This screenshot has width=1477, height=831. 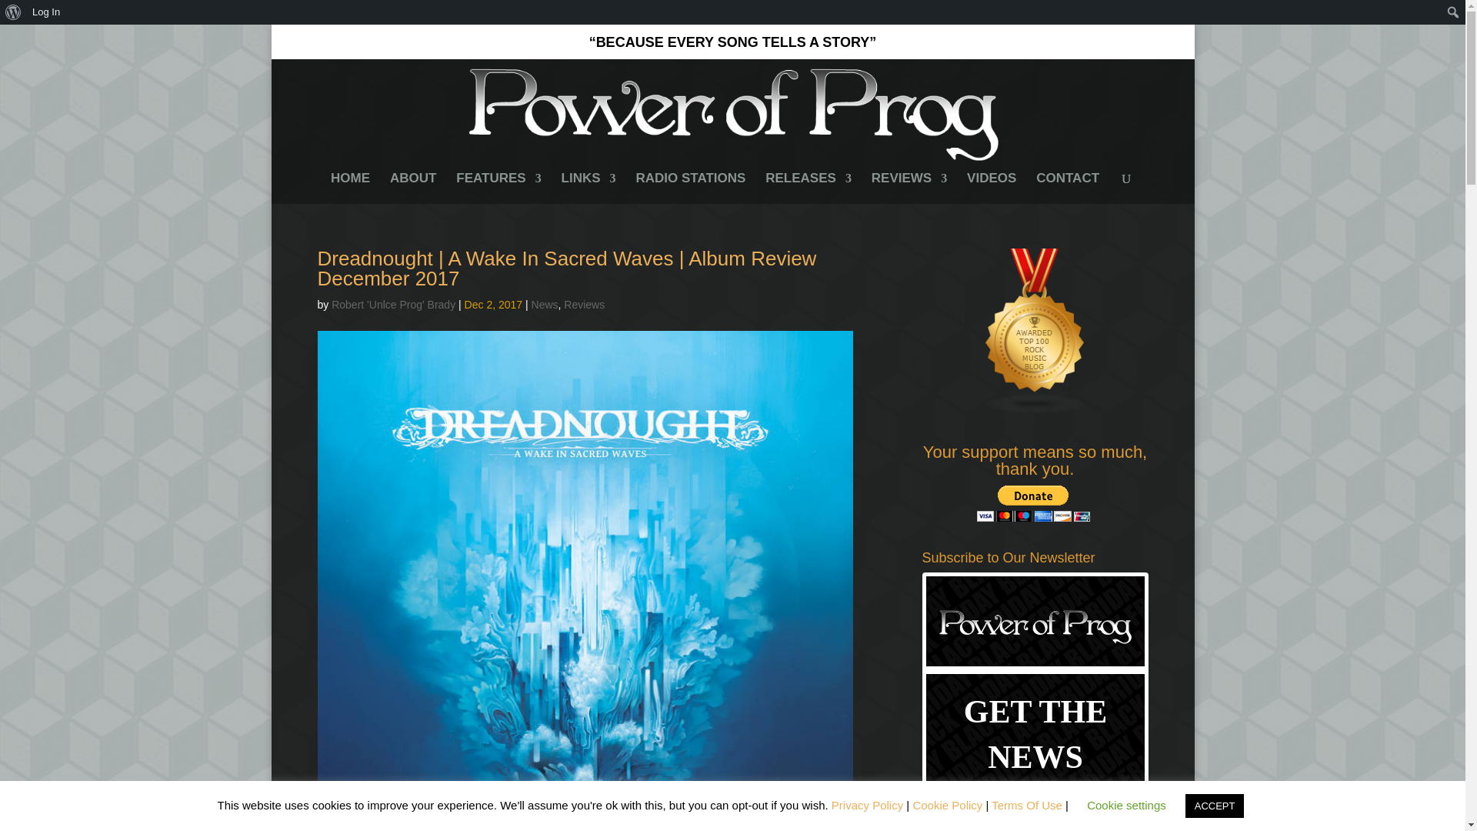 I want to click on Posts by Robert 'Unlce Prog' Brady, so click(x=392, y=304).